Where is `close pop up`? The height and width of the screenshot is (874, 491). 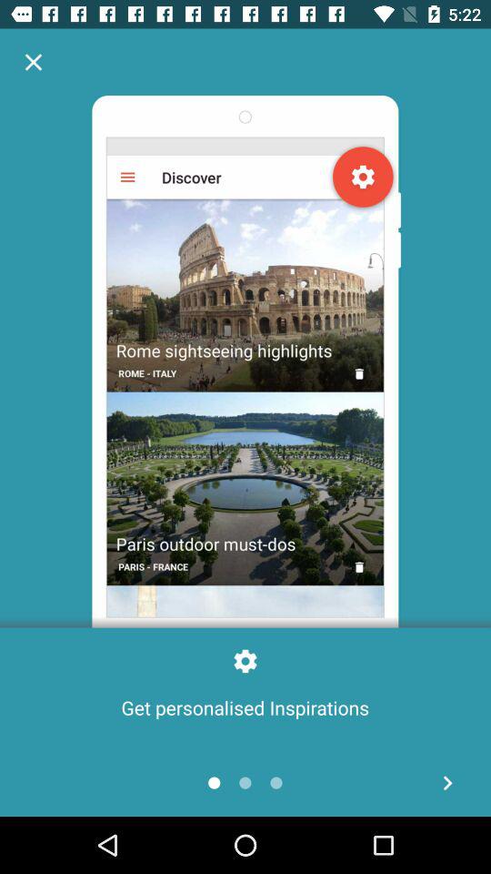 close pop up is located at coordinates (33, 62).